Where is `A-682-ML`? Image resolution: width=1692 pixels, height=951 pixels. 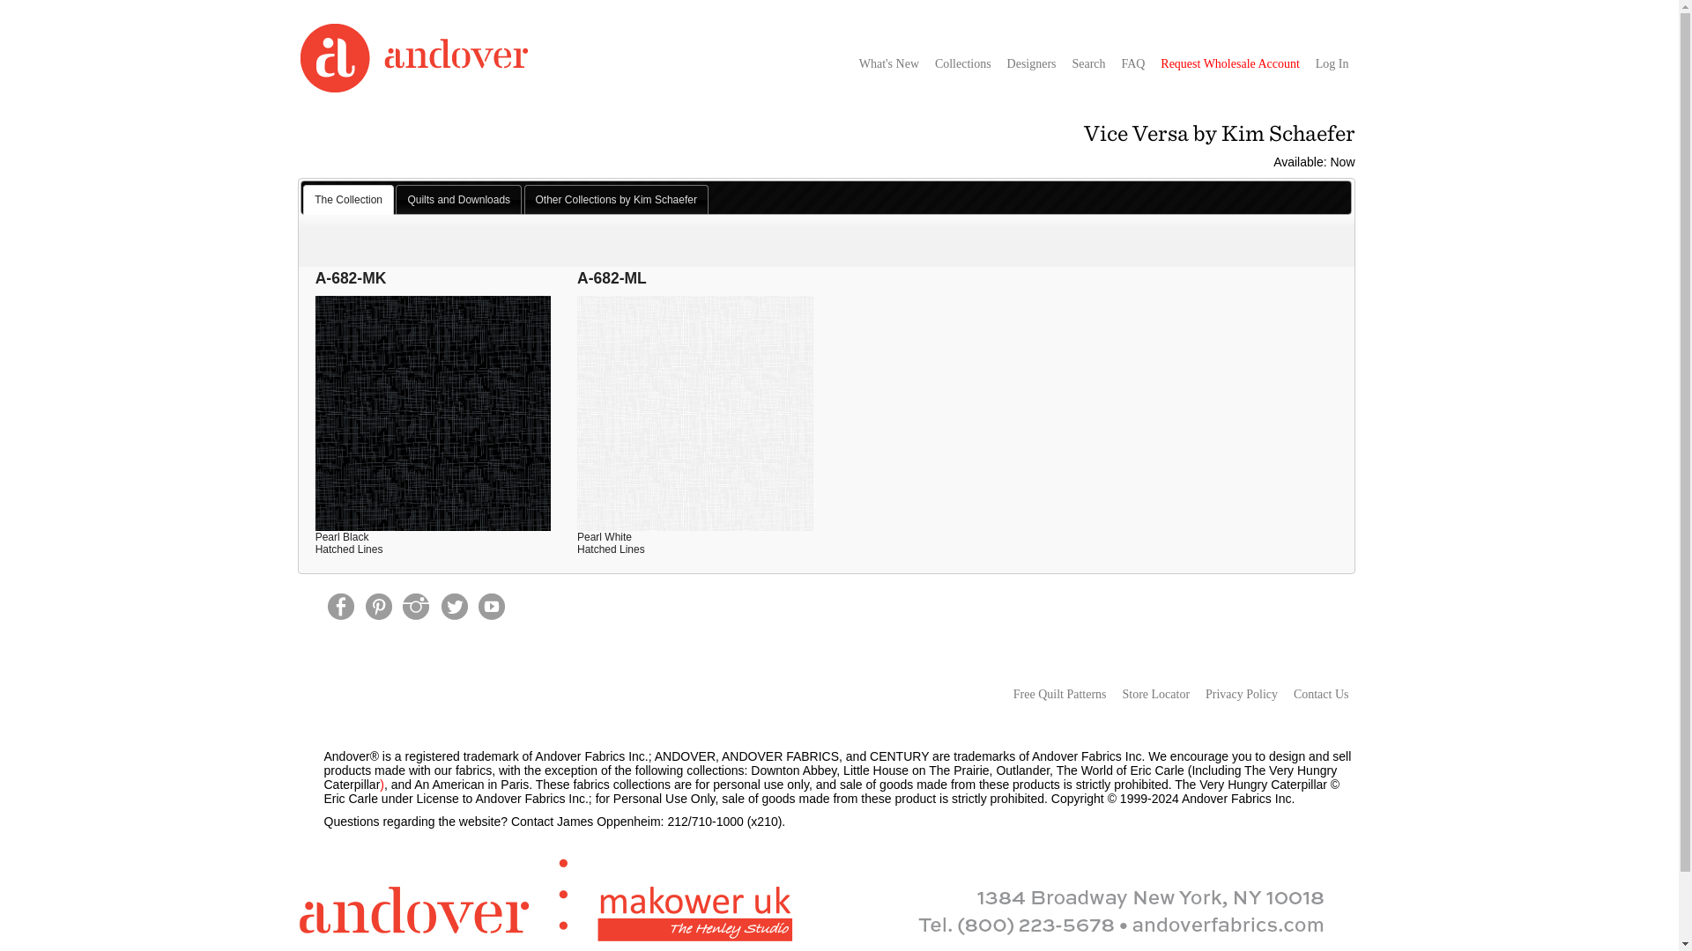 A-682-ML is located at coordinates (694, 343).